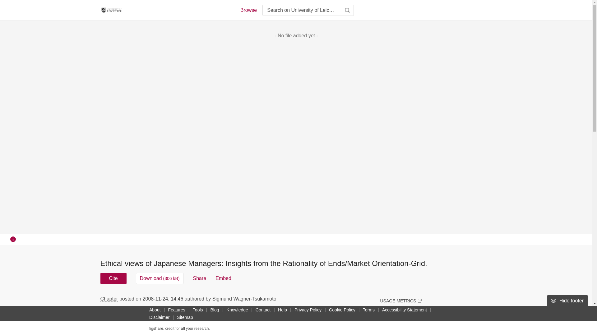 Image resolution: width=597 pixels, height=336 pixels. What do you see at coordinates (185, 317) in the screenshot?
I see `Sitemap` at bounding box center [185, 317].